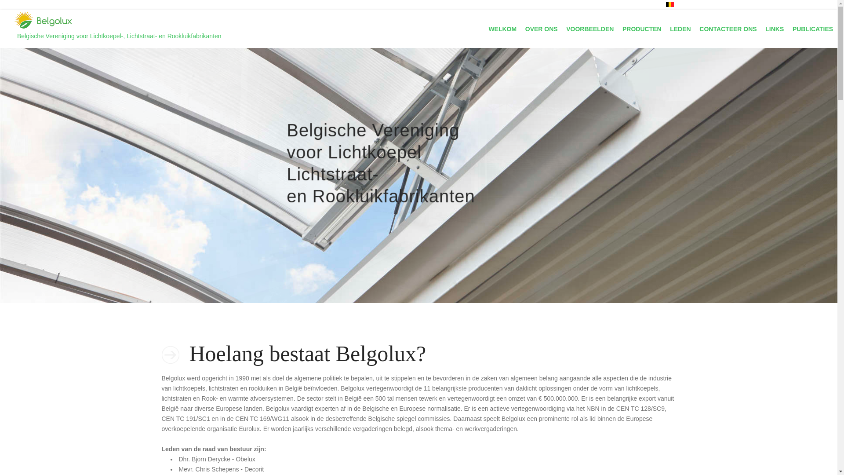 The image size is (844, 475). I want to click on LINKS, so click(775, 29).